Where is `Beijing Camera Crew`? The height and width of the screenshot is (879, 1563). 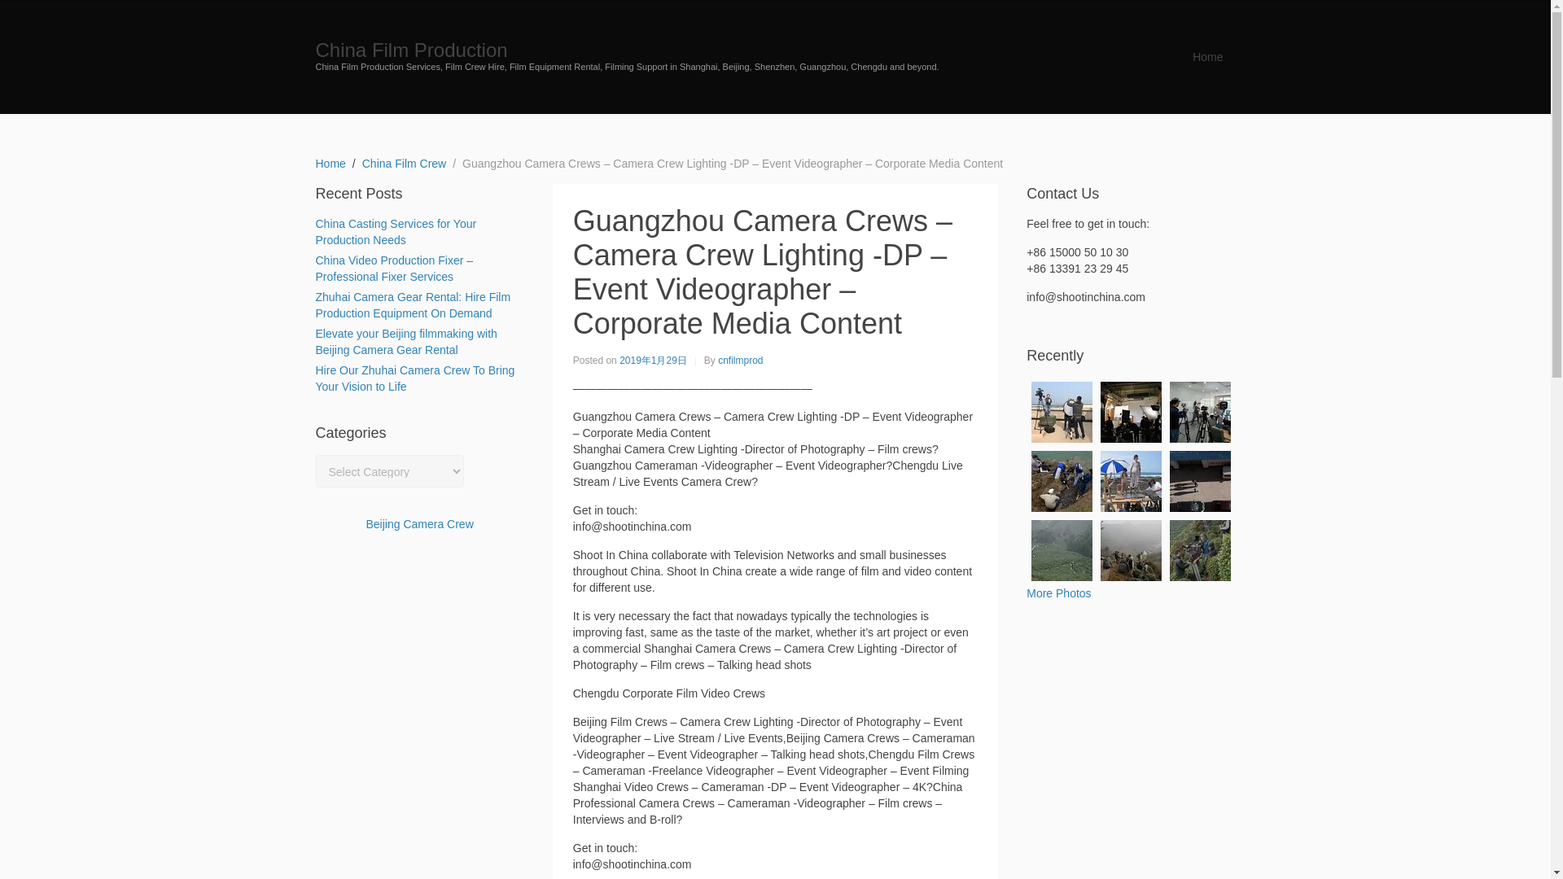
Beijing Camera Crew is located at coordinates (419, 524).